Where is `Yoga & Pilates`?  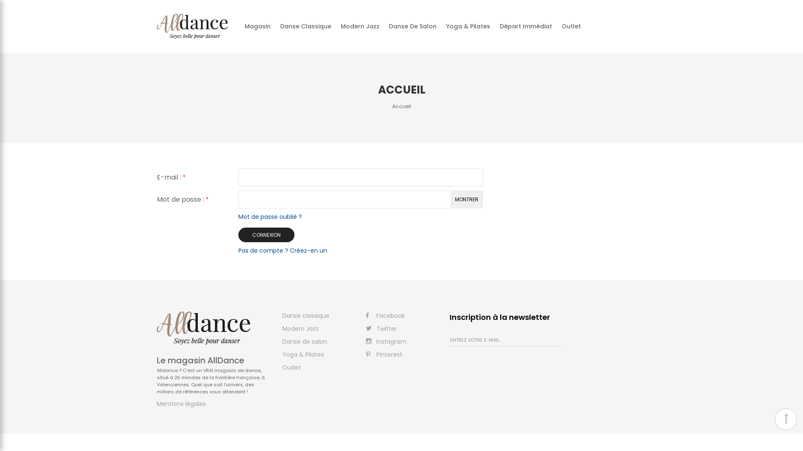
Yoga & Pilates is located at coordinates (468, 26).